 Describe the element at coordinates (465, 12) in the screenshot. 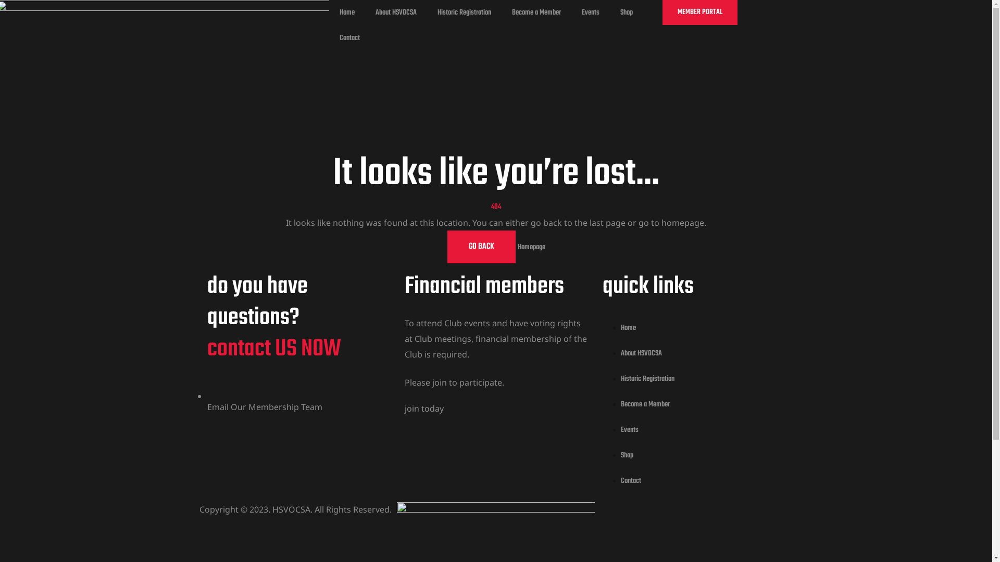

I see `Historic Registration` at that location.